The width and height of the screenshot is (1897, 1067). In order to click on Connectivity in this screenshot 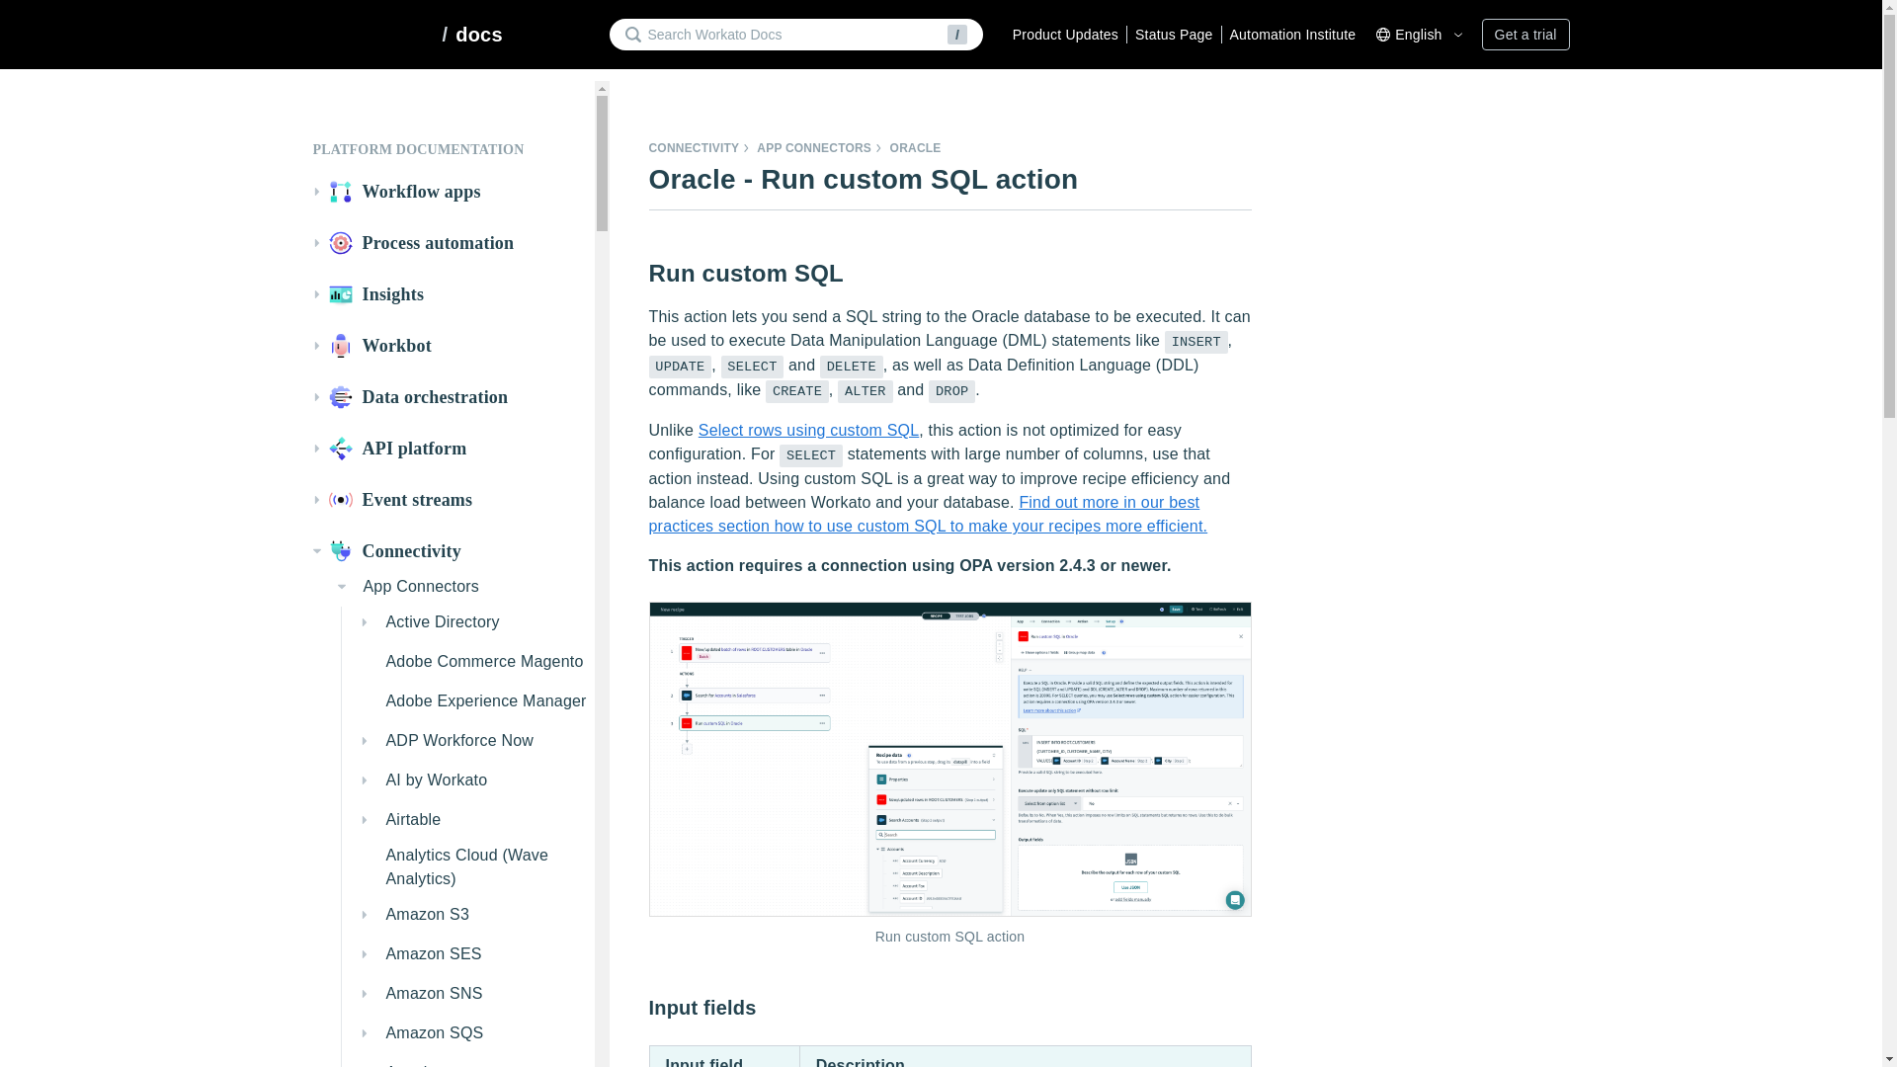, I will do `click(449, 551)`.